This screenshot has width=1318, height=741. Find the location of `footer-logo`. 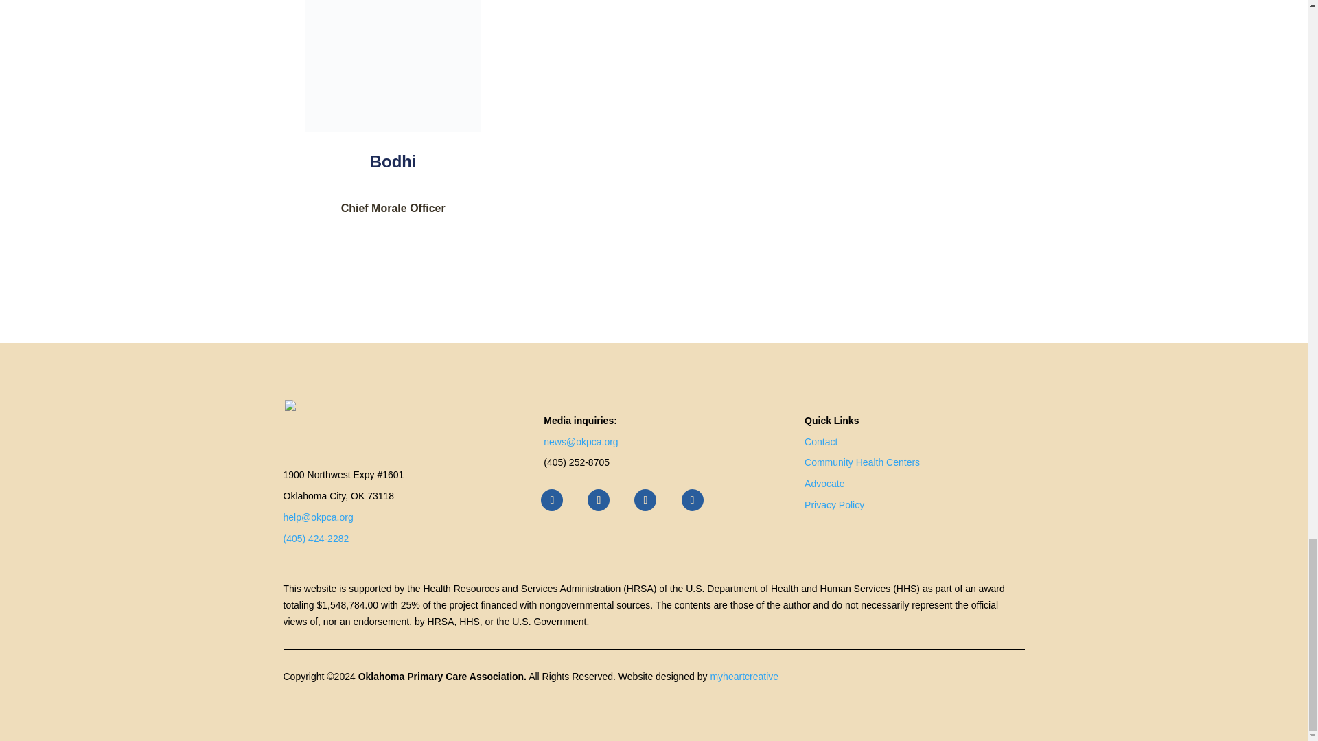

footer-logo is located at coordinates (316, 424).